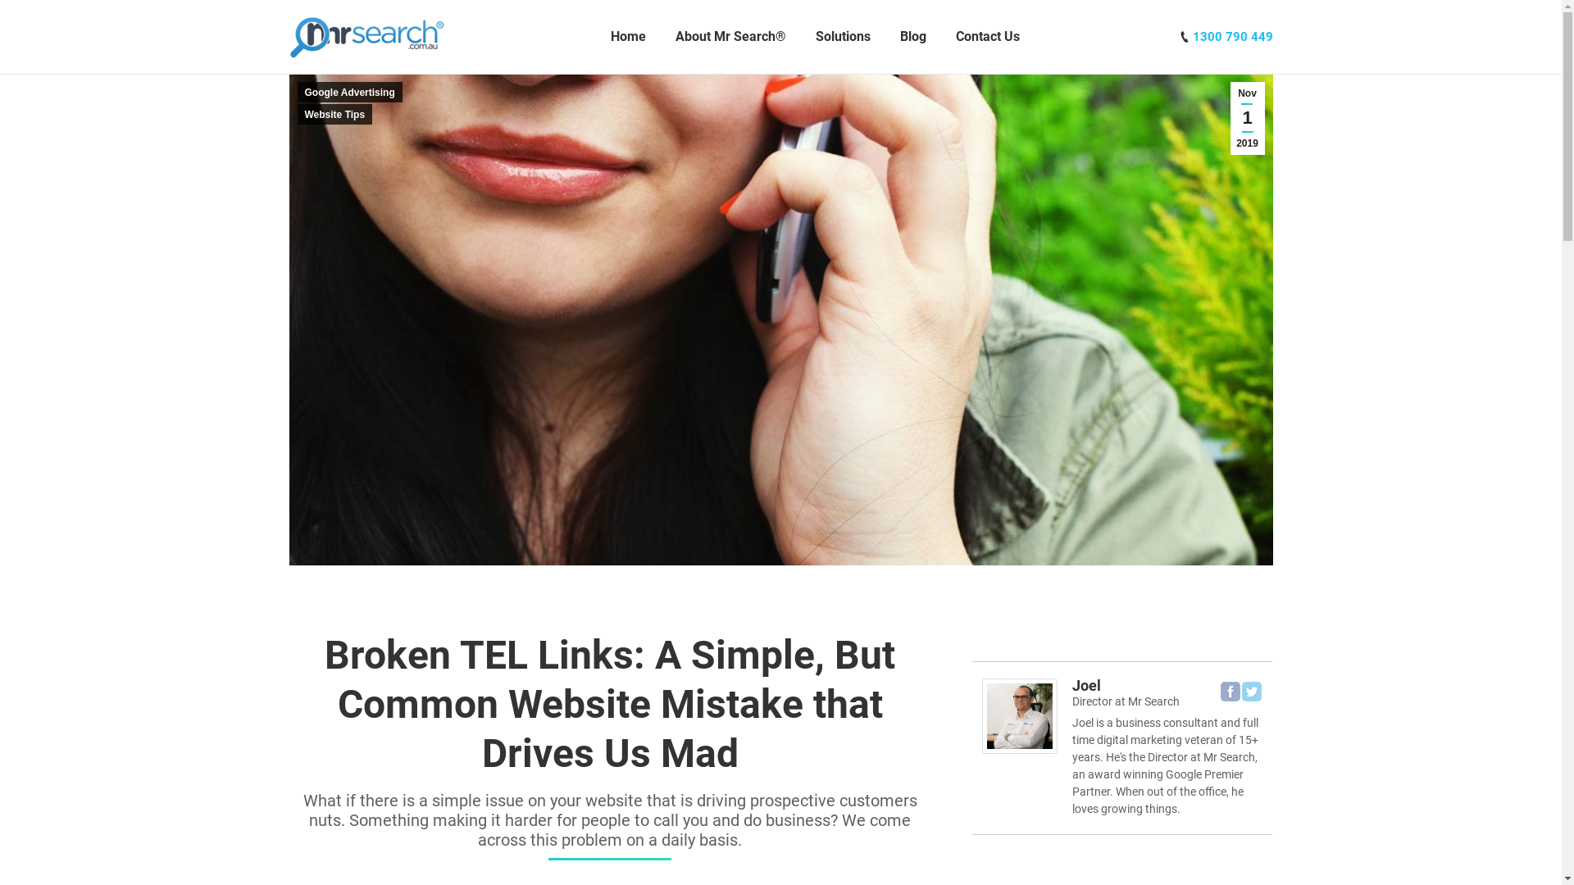  What do you see at coordinates (1020, 749) in the screenshot?
I see `Joel` at bounding box center [1020, 749].